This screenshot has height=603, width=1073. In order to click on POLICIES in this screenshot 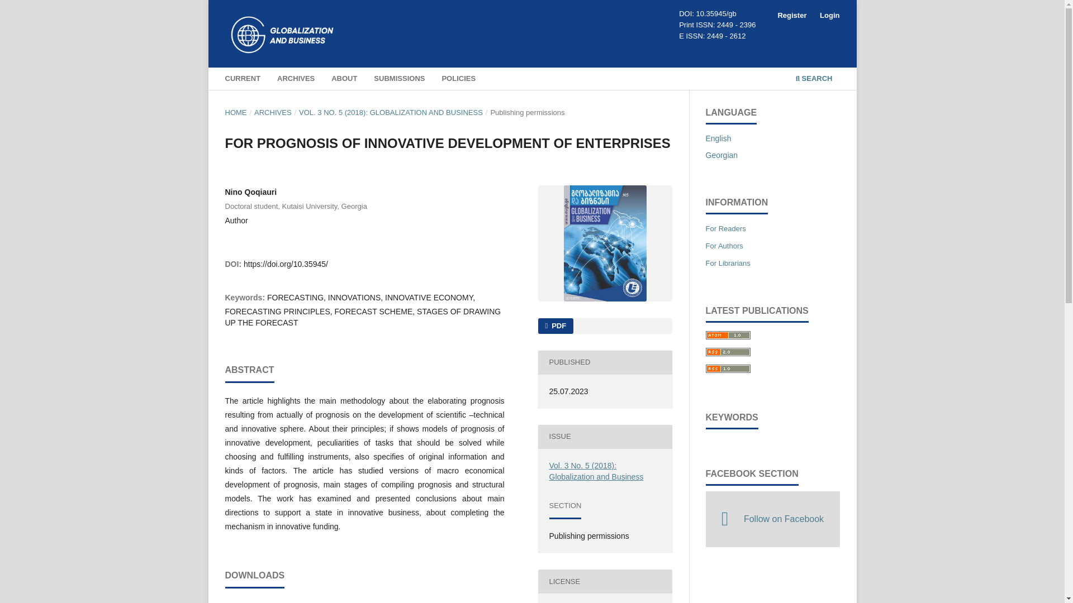, I will do `click(458, 80)`.